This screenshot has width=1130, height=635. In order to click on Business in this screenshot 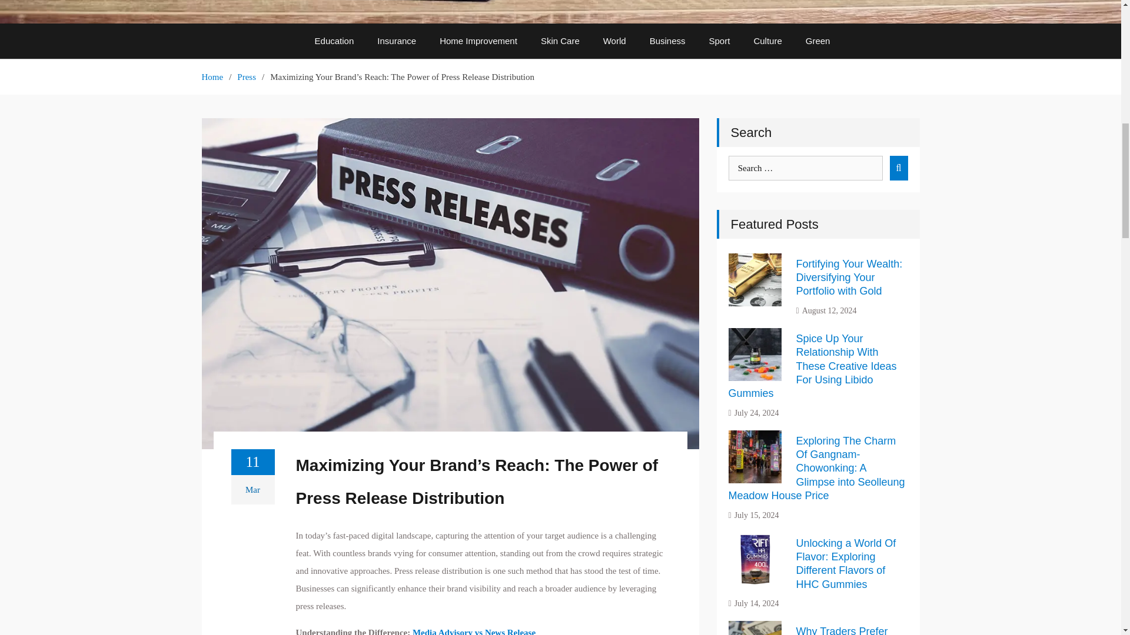, I will do `click(667, 41)`.